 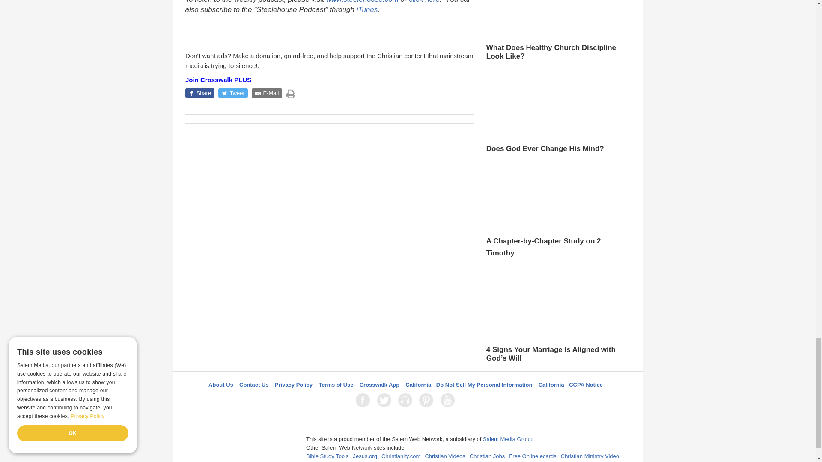 What do you see at coordinates (364, 400) in the screenshot?
I see `Facebook` at bounding box center [364, 400].